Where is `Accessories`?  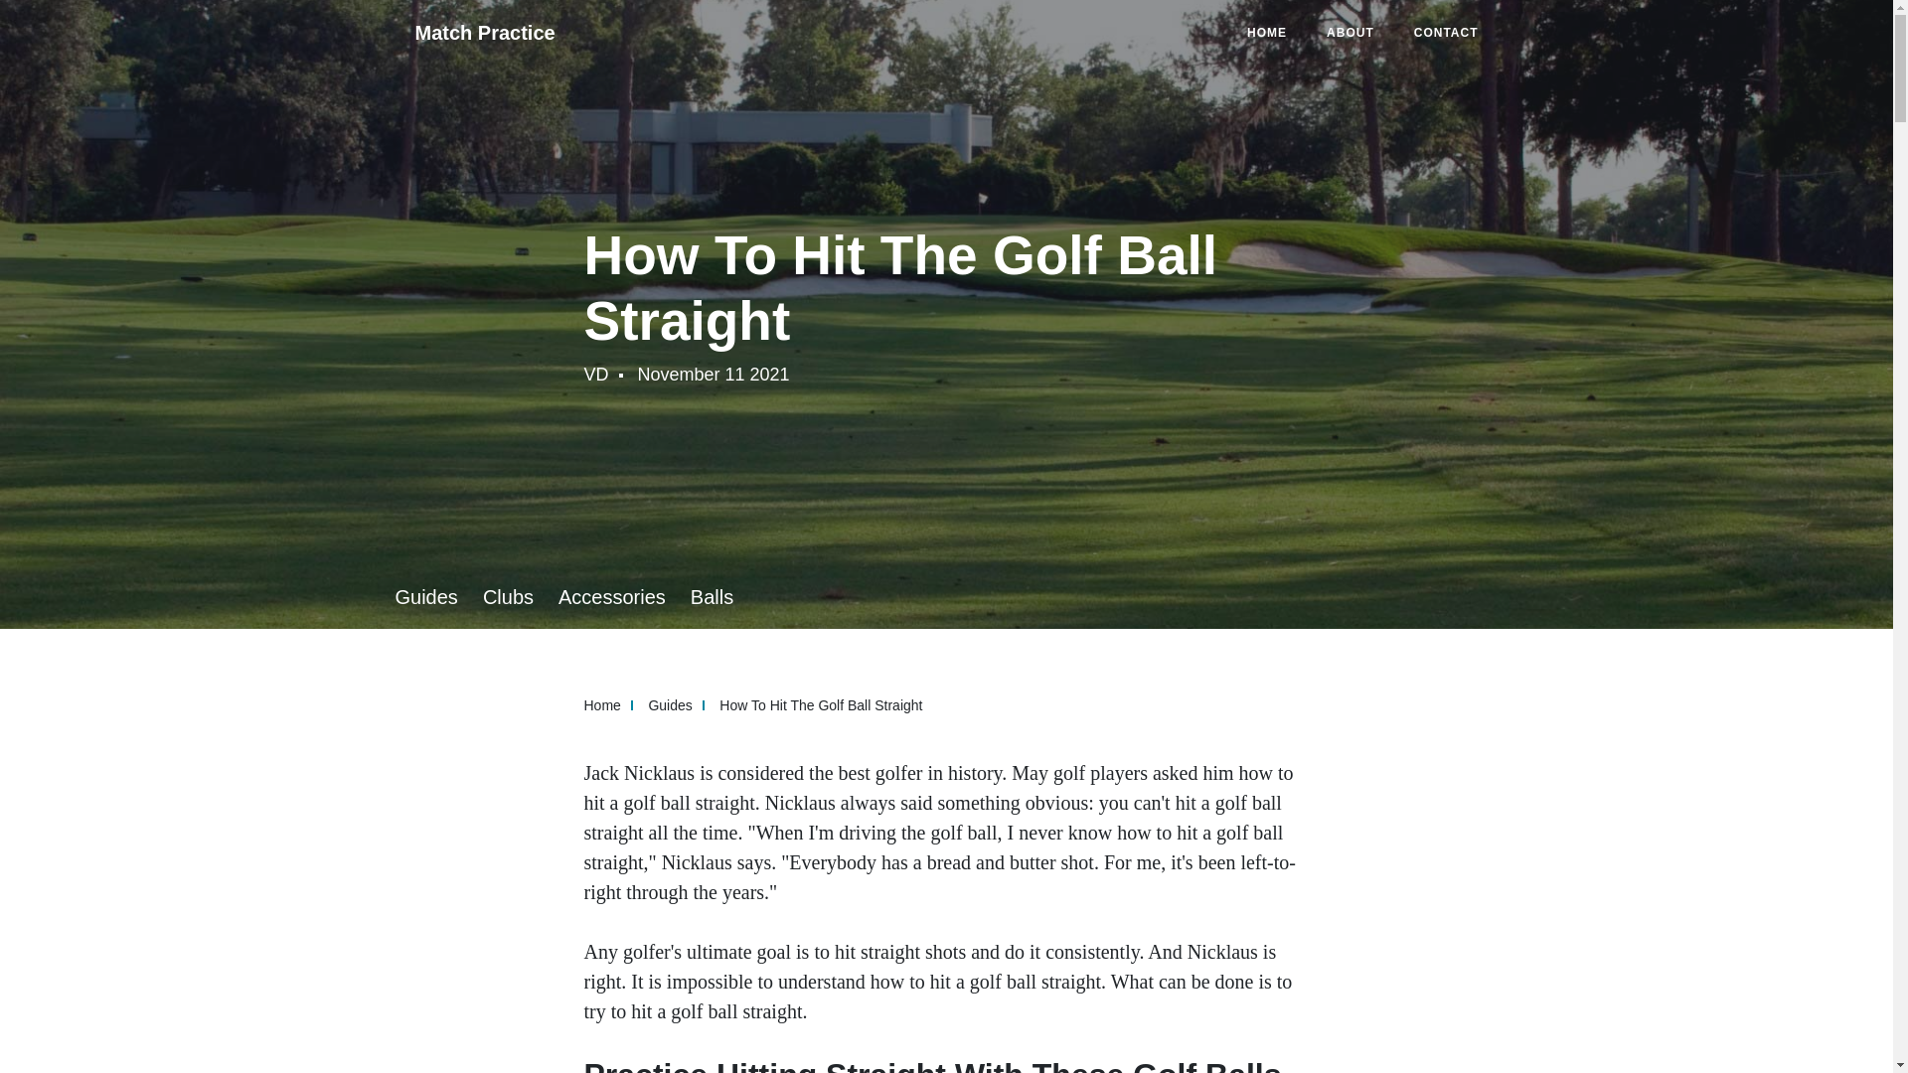 Accessories is located at coordinates (612, 596).